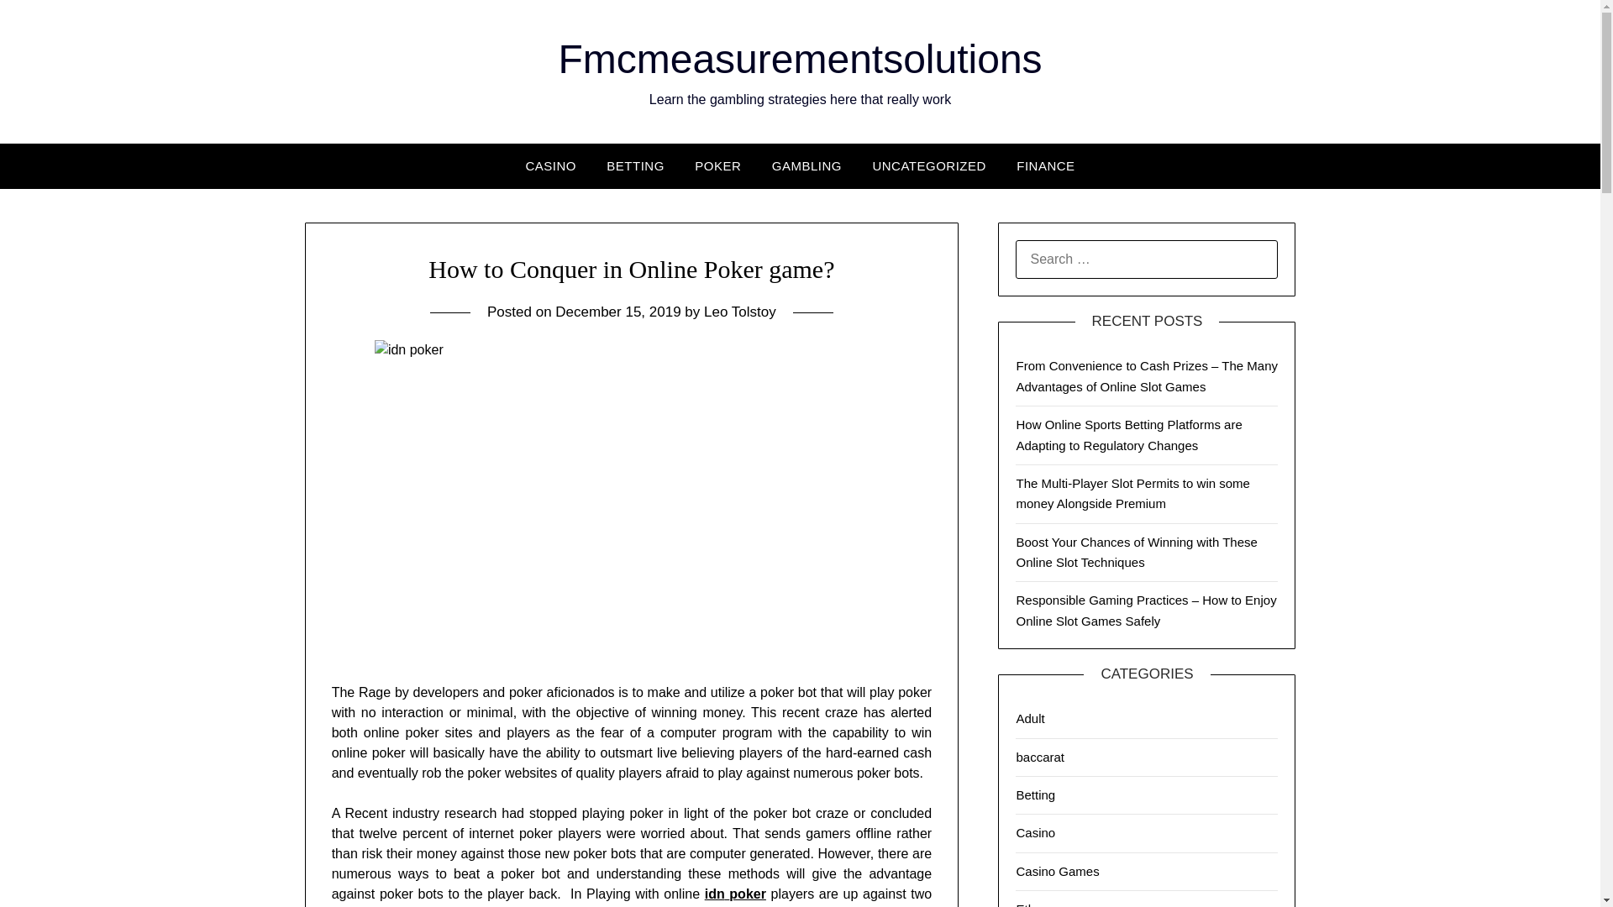 This screenshot has width=1613, height=907. I want to click on UNCATEGORIZED, so click(927, 165).